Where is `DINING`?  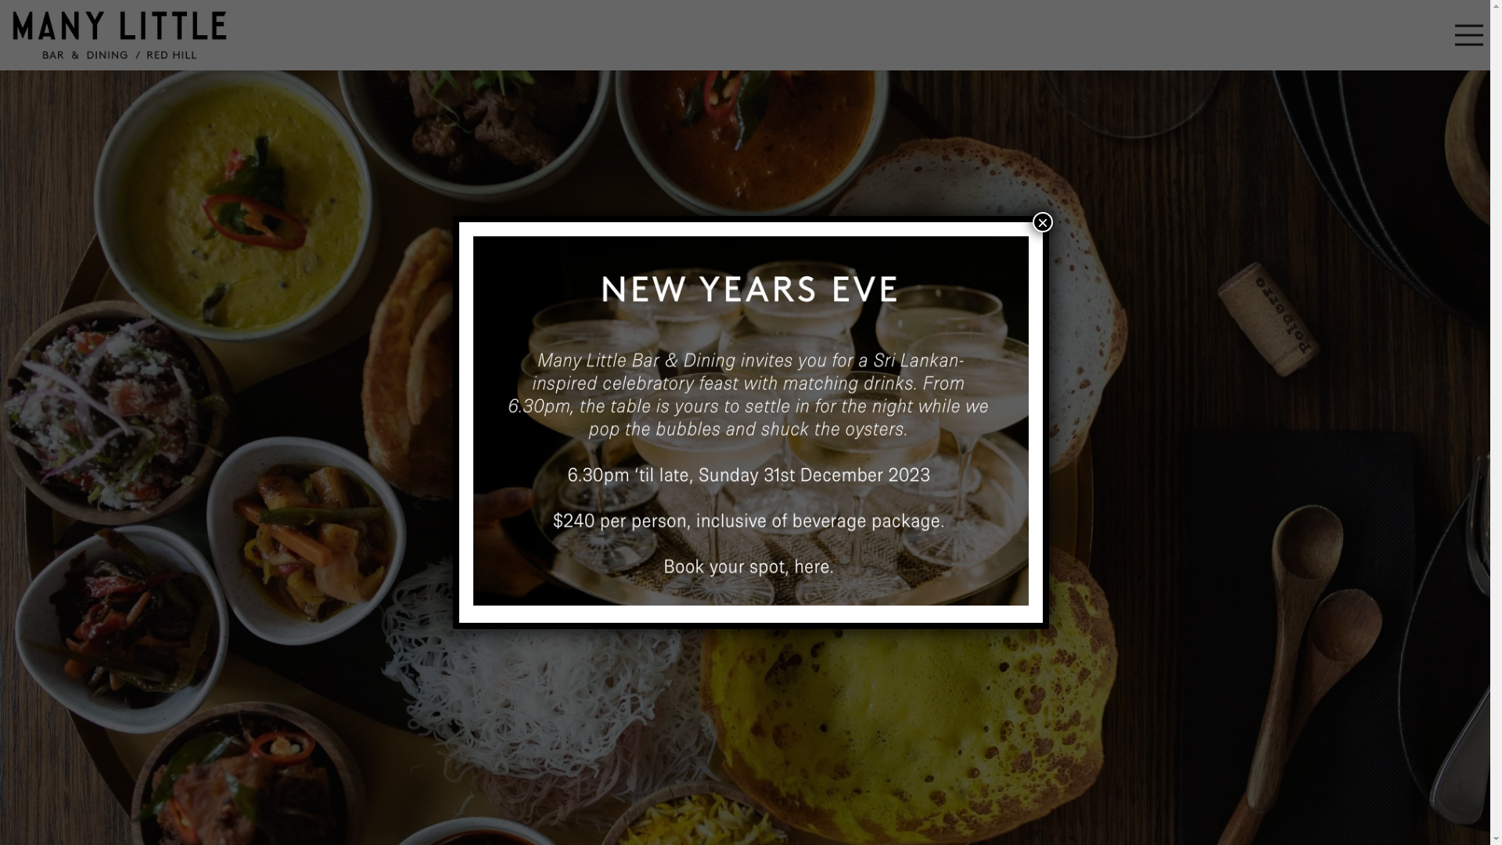 DINING is located at coordinates (745, 419).